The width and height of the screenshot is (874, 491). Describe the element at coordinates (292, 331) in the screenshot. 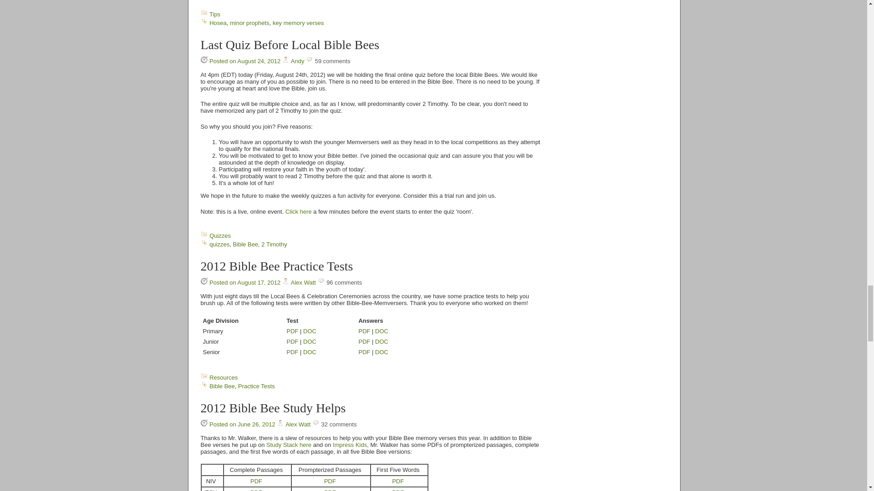

I see `PDF` at that location.